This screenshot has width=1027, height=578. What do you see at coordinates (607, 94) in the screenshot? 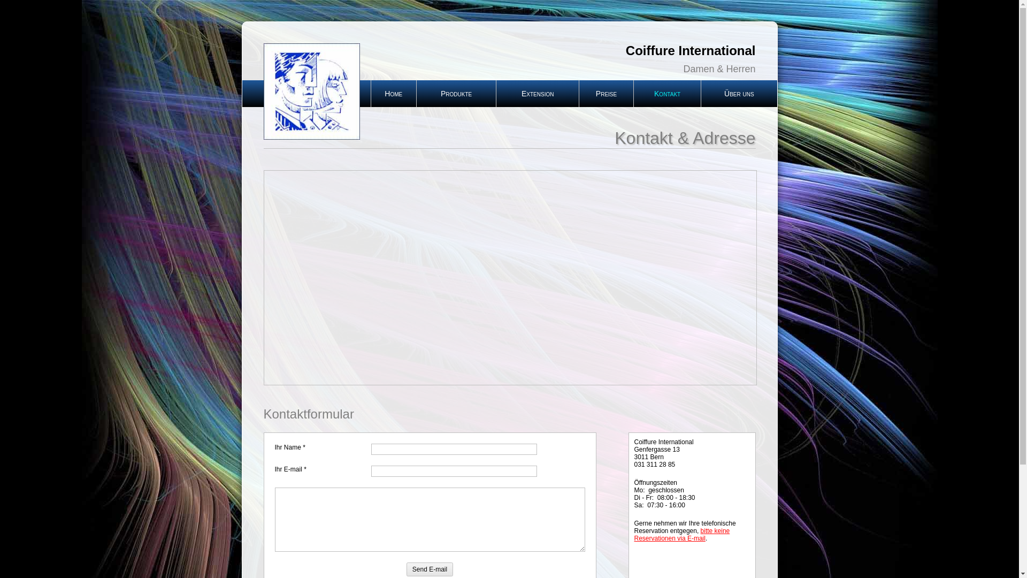
I see `Preise` at bounding box center [607, 94].